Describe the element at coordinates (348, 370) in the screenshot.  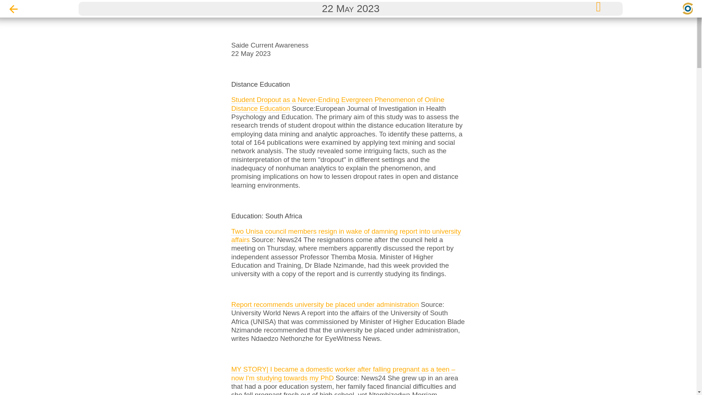
I see `18 September 2023` at that location.